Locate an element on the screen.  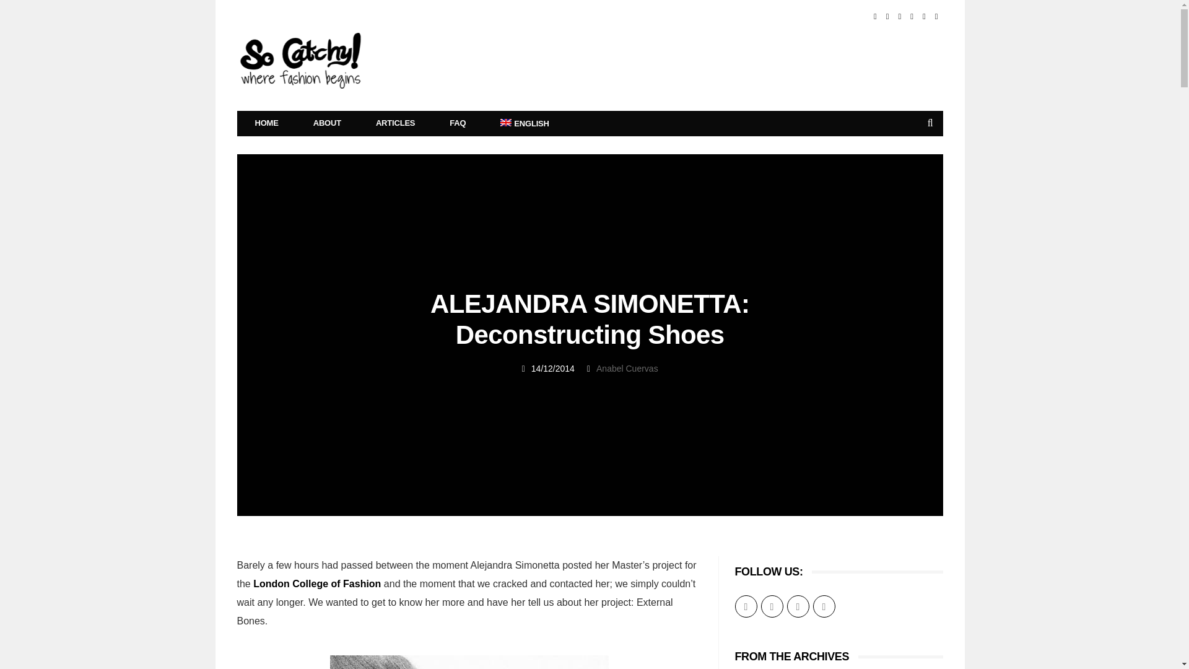
HOME is located at coordinates (267, 123).